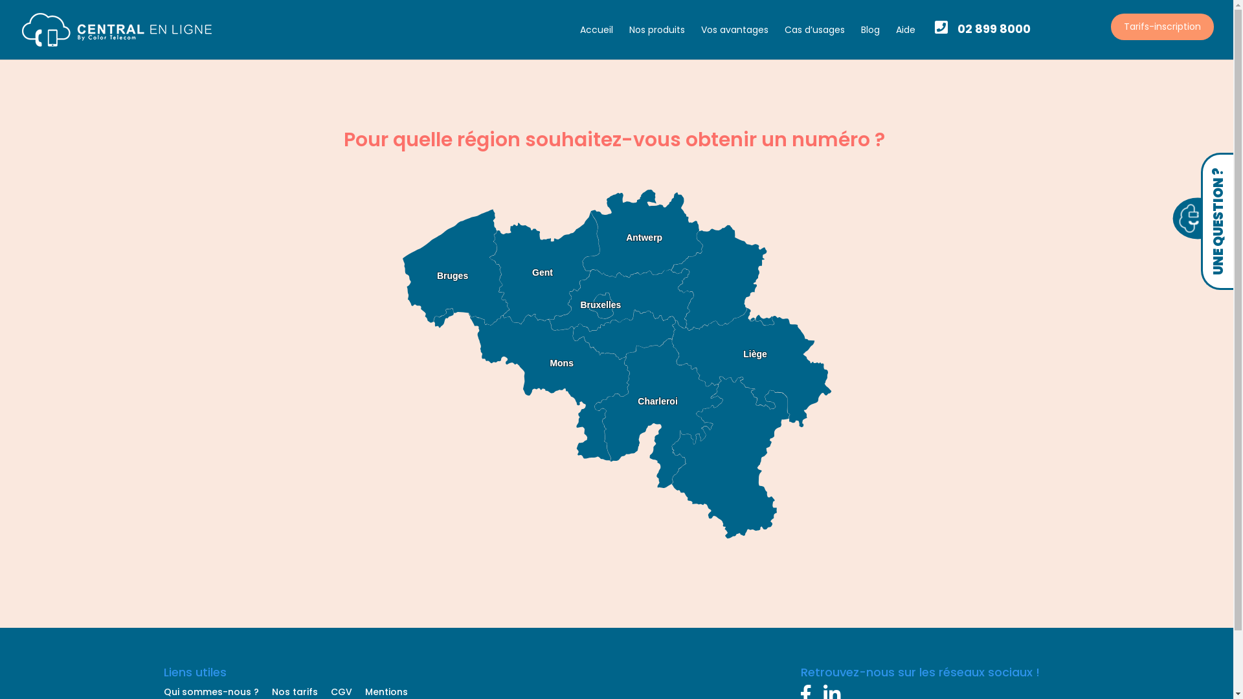  I want to click on Qui sommes-nous ?, so click(211, 692).